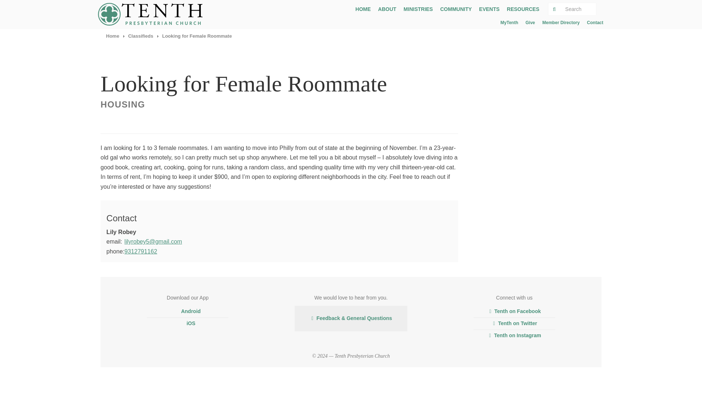  Describe the element at coordinates (153, 14) in the screenshot. I see `Tenth Presbyterian Church` at that location.